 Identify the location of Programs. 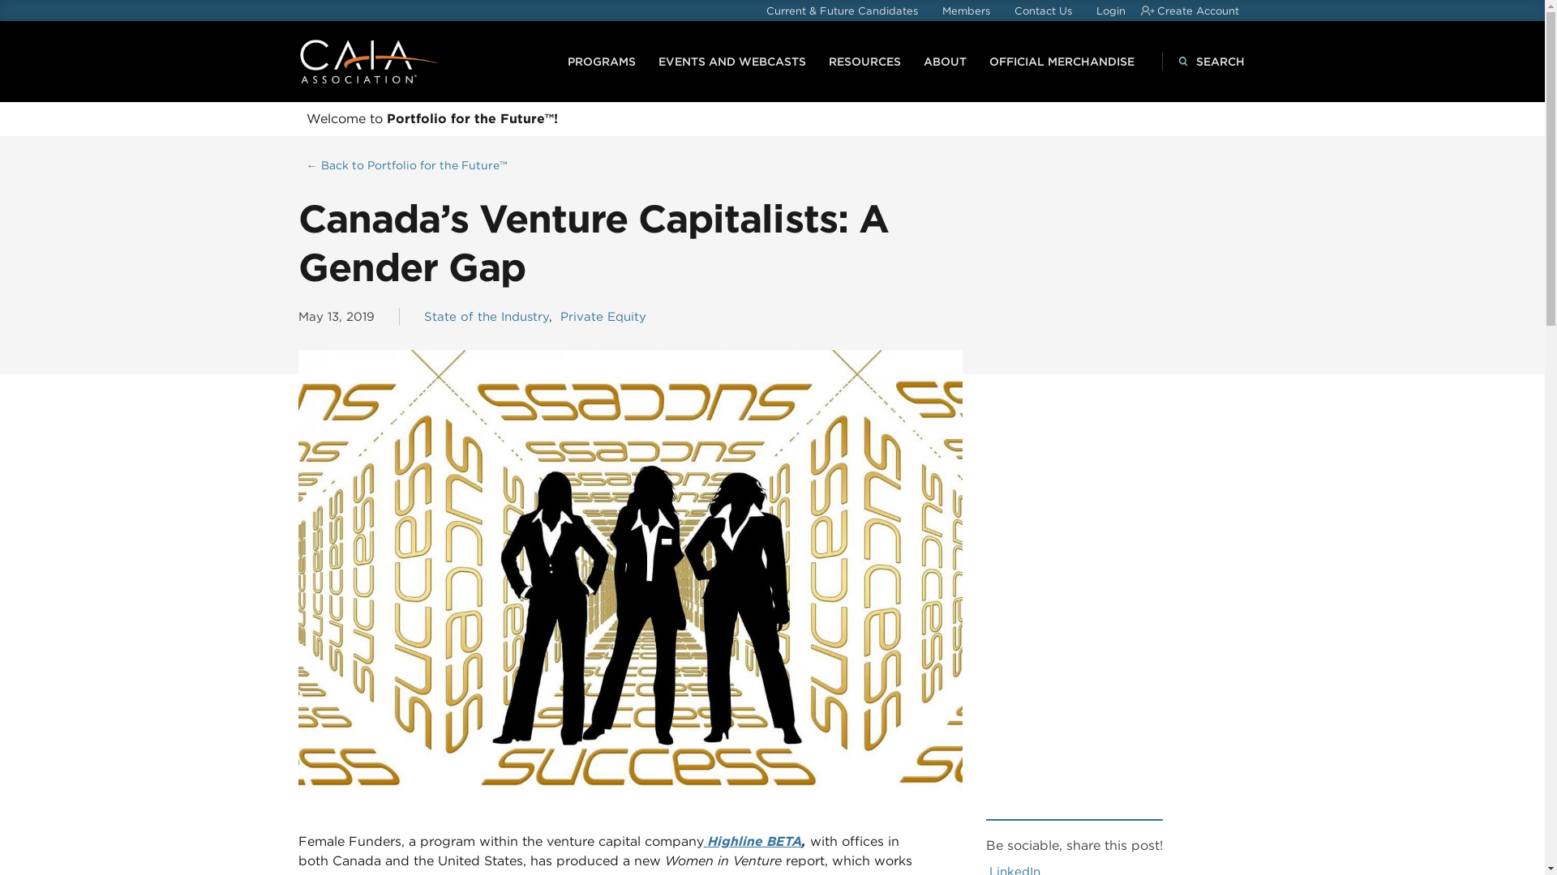
(602, 61).